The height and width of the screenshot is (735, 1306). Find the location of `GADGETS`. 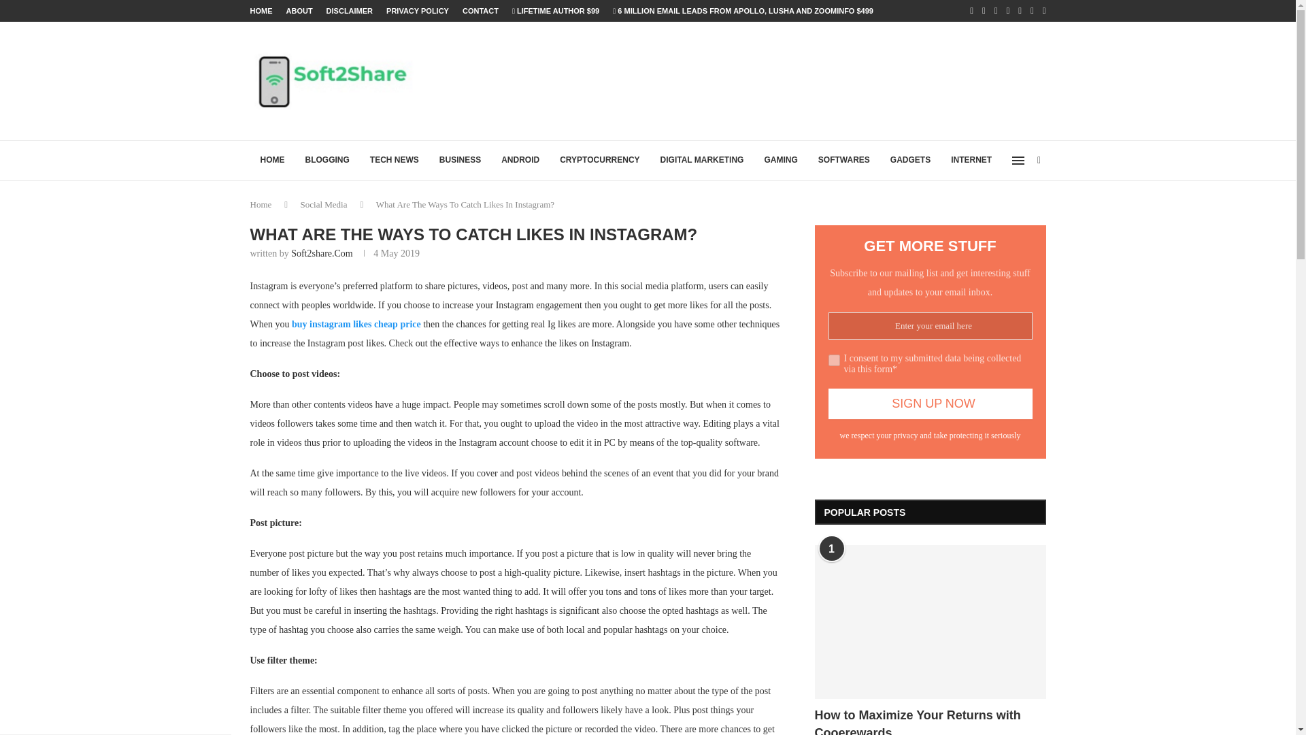

GADGETS is located at coordinates (910, 161).